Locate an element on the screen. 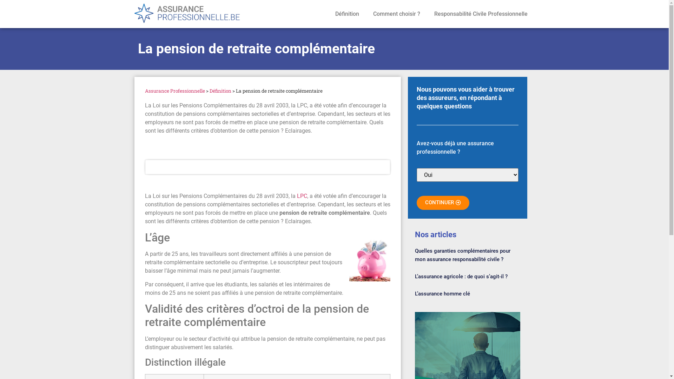 Image resolution: width=674 pixels, height=379 pixels. Comment choisir ? is located at coordinates (396, 14).